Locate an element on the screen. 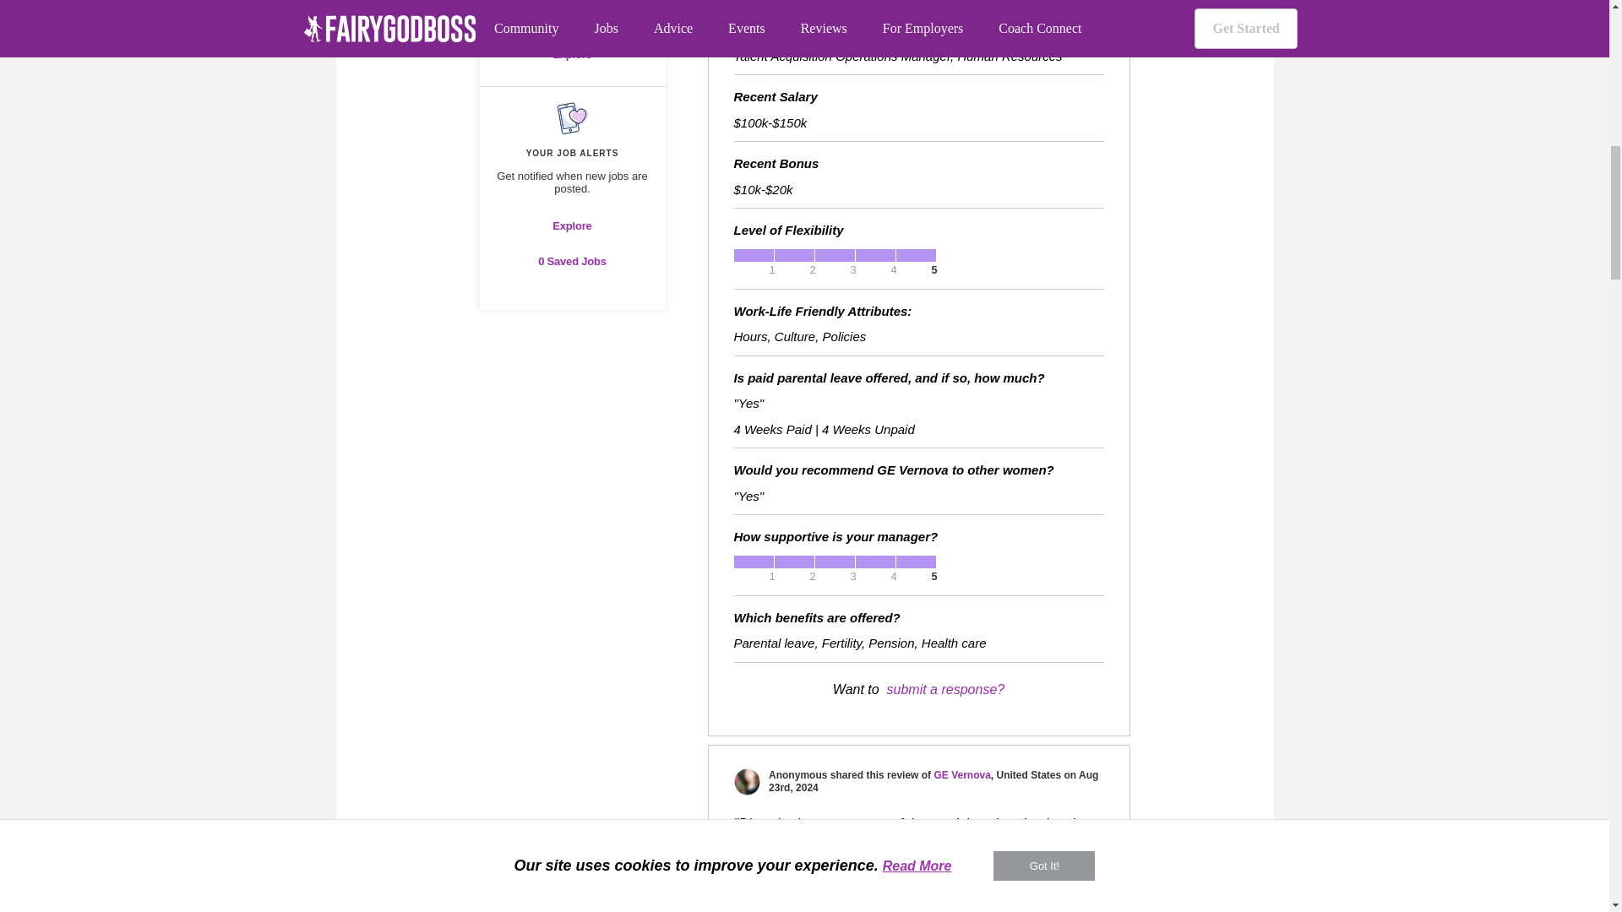 The width and height of the screenshot is (1622, 912). Explore is located at coordinates (573, 54).